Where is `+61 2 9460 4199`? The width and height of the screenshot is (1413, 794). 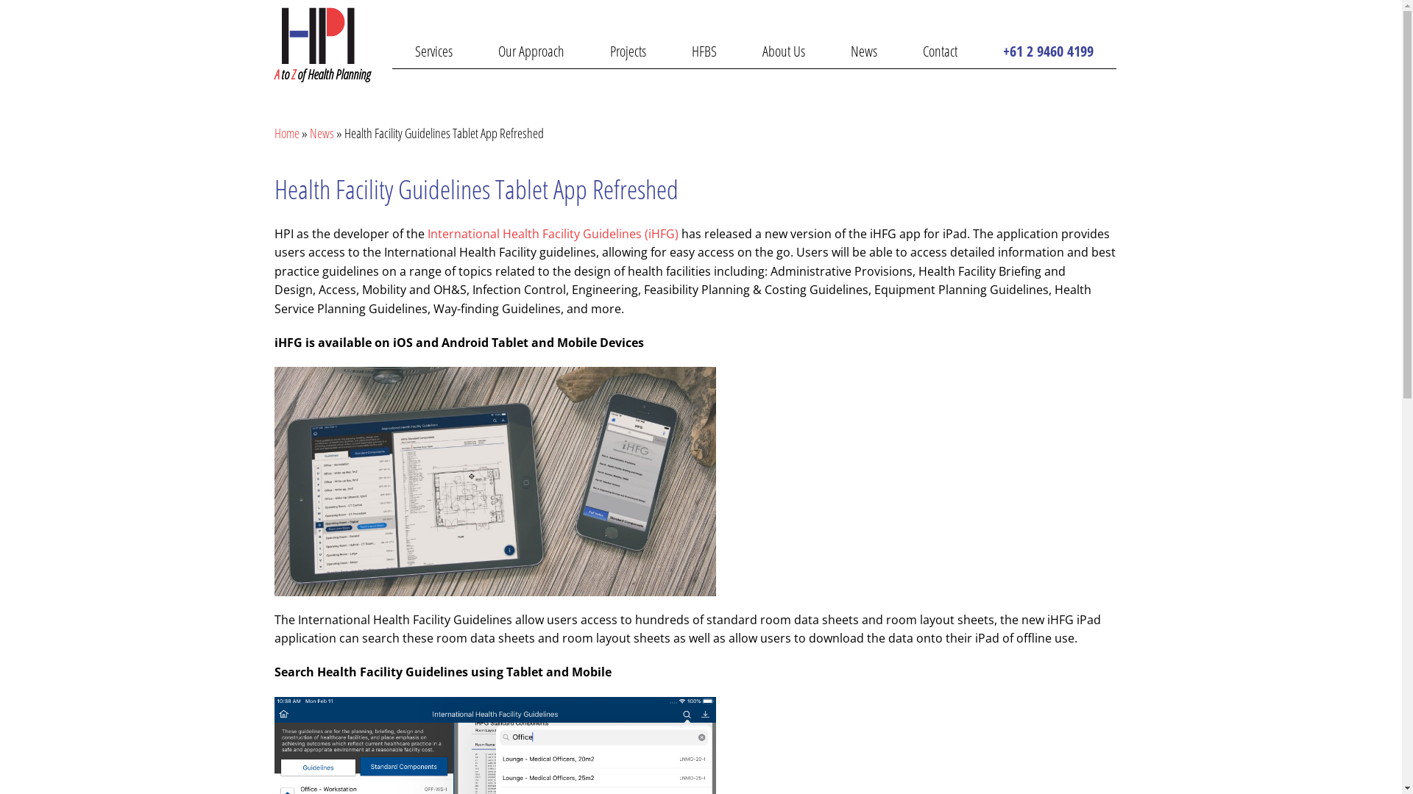 +61 2 9460 4199 is located at coordinates (1048, 51).